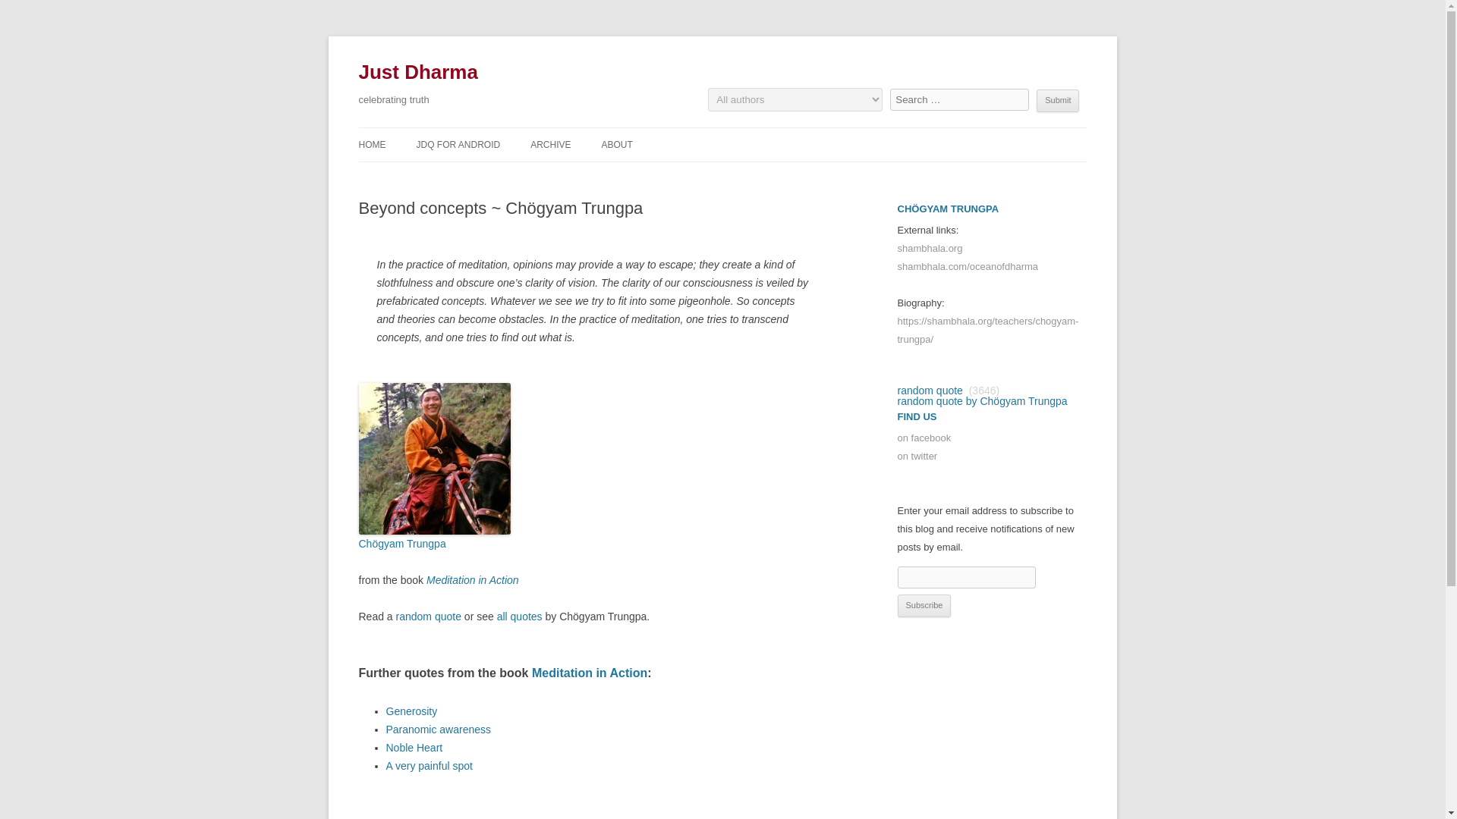 The image size is (1457, 819). What do you see at coordinates (439, 729) in the screenshot?
I see `Paranomic awareness` at bounding box center [439, 729].